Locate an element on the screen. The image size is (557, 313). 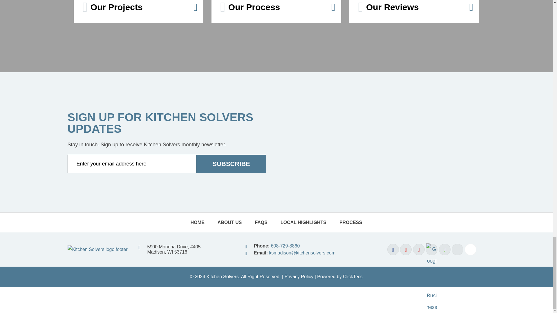
HOME is located at coordinates (198, 223).